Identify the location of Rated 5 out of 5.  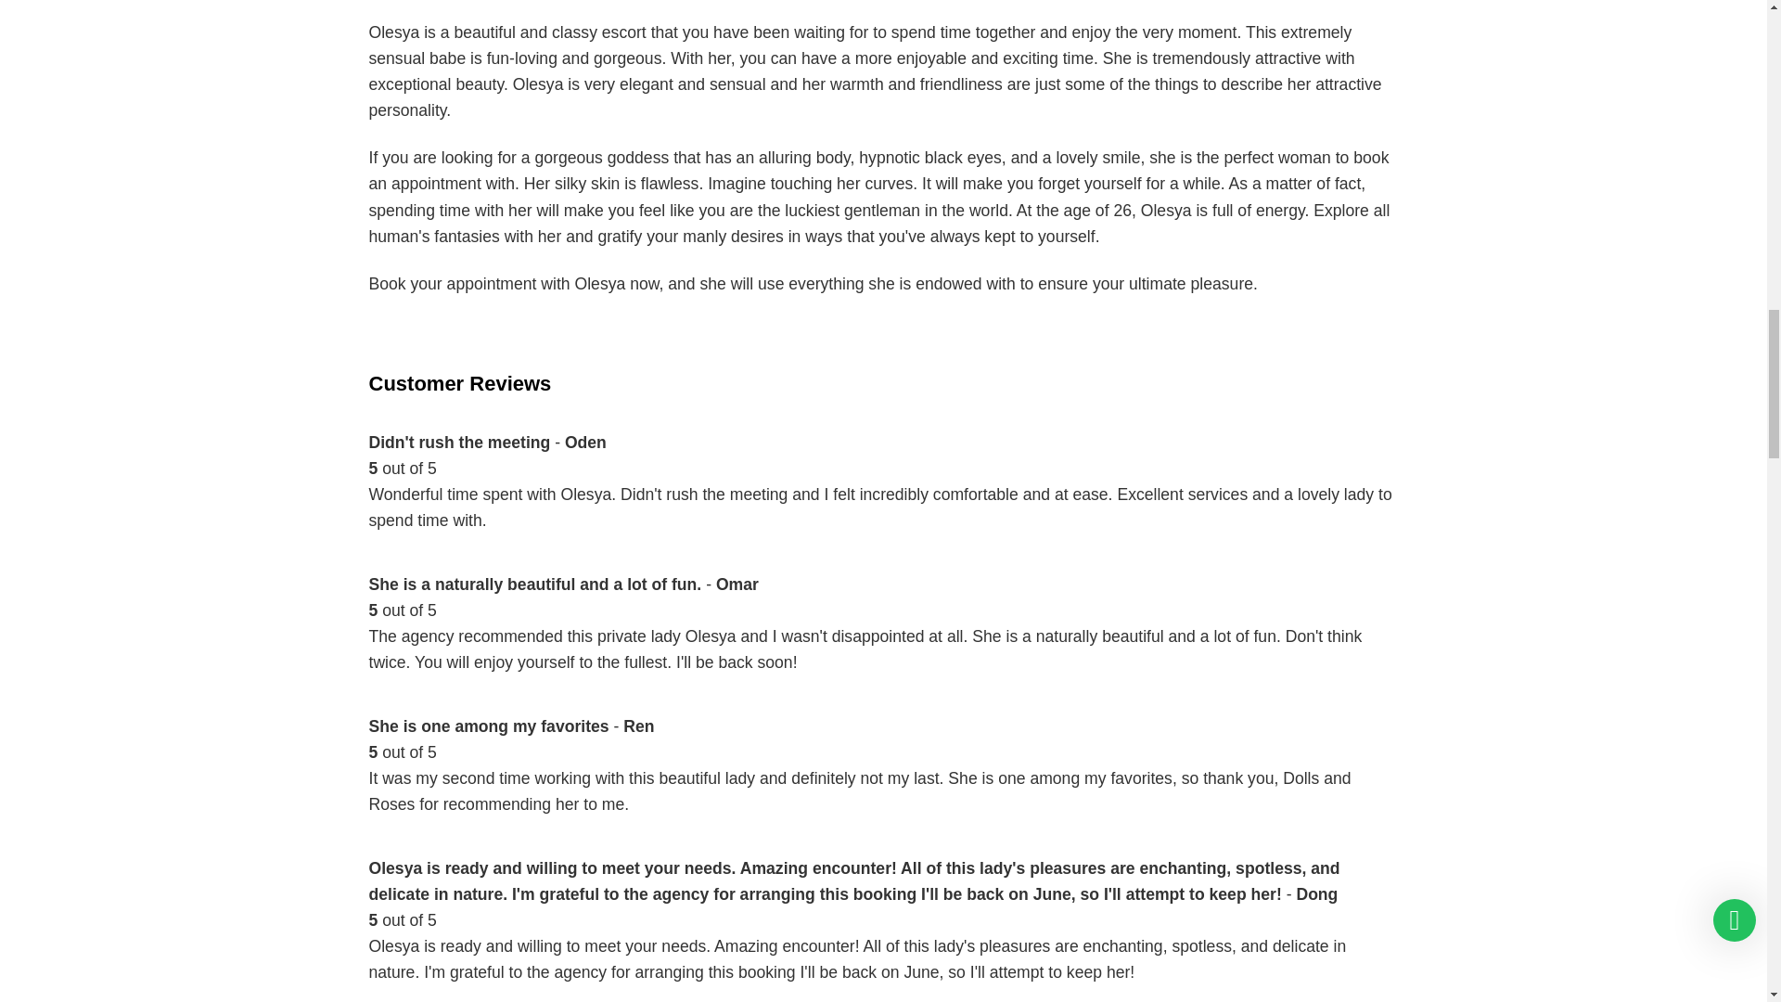
(883, 920).